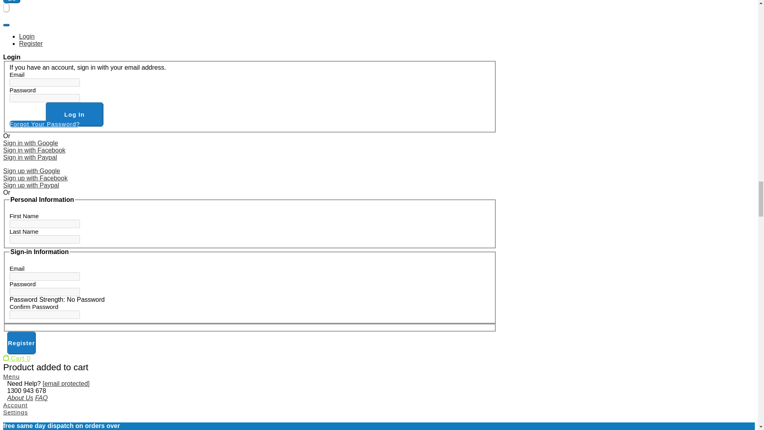 The image size is (764, 430). What do you see at coordinates (31, 171) in the screenshot?
I see `Link` at bounding box center [31, 171].